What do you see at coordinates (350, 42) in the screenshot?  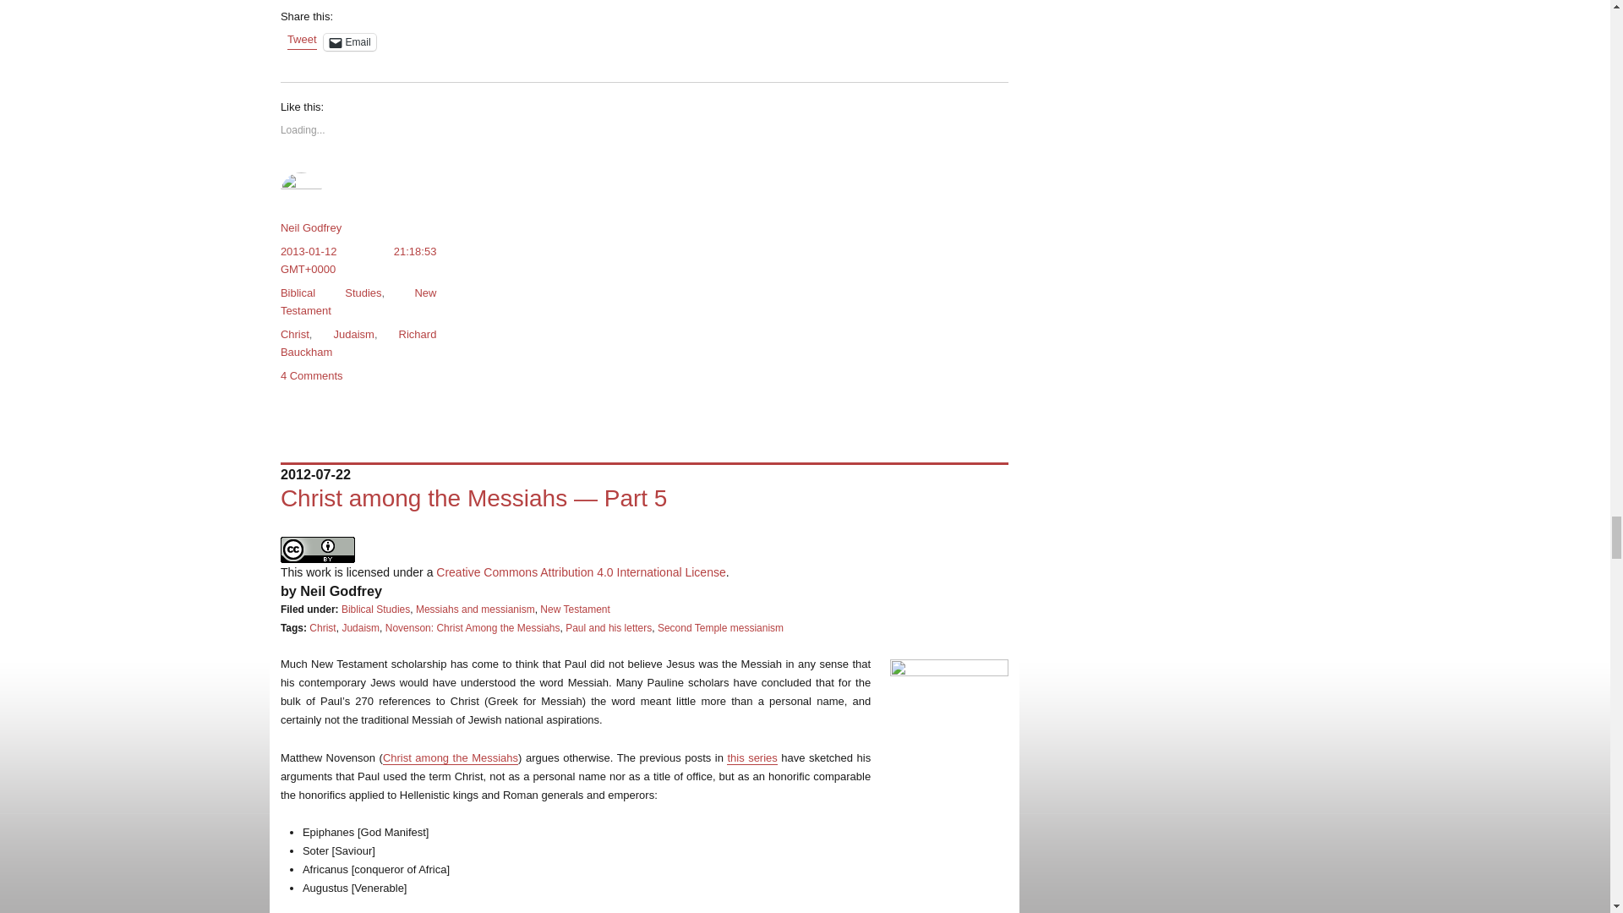 I see `Click to email a link to a friend` at bounding box center [350, 42].